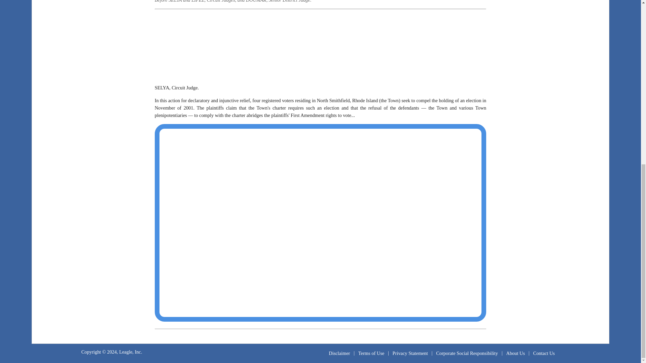 The height and width of the screenshot is (363, 646). I want to click on Disclaimer, so click(339, 353).